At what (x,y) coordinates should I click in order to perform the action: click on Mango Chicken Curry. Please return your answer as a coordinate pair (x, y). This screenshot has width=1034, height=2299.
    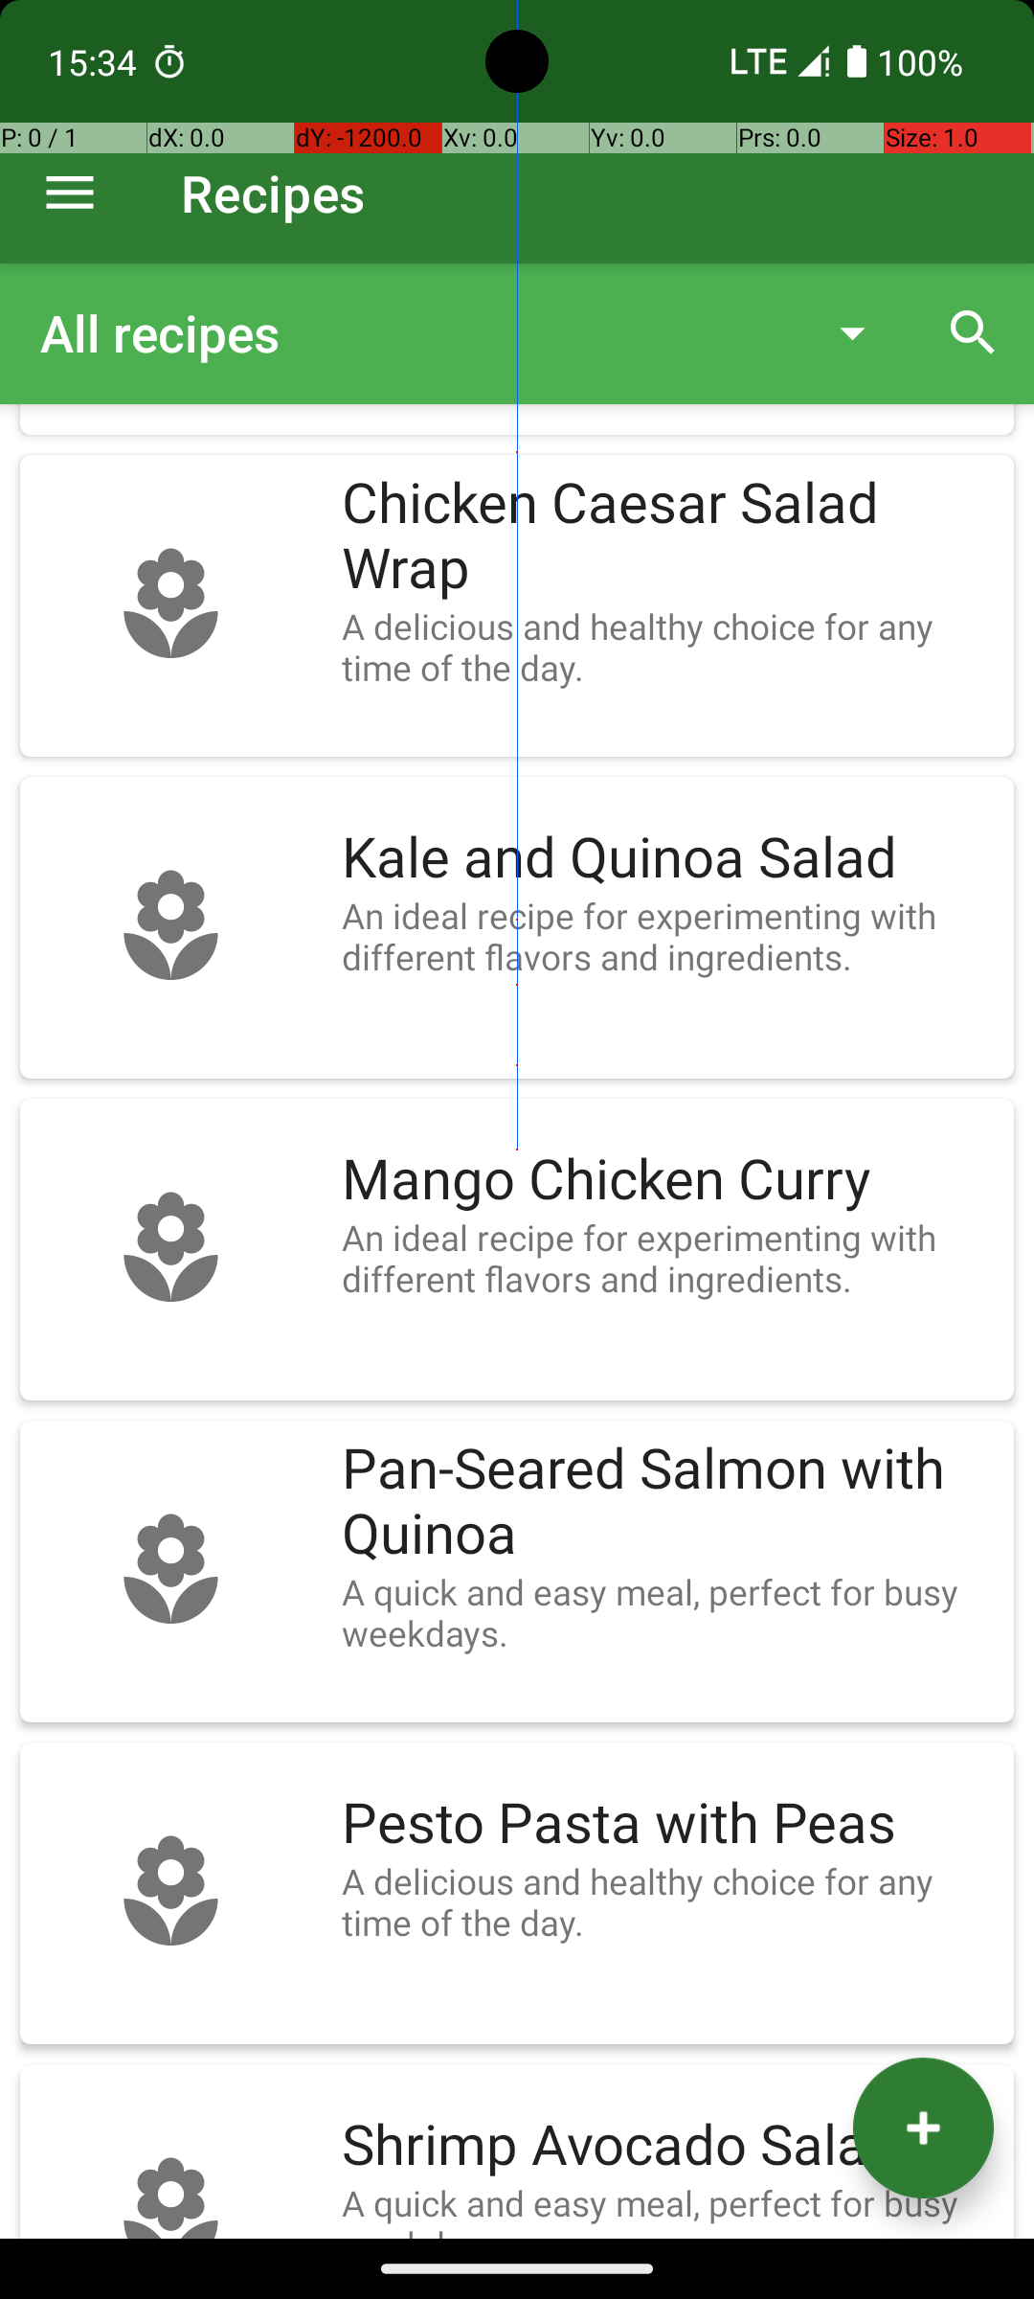
    Looking at the image, I should click on (668, 1180).